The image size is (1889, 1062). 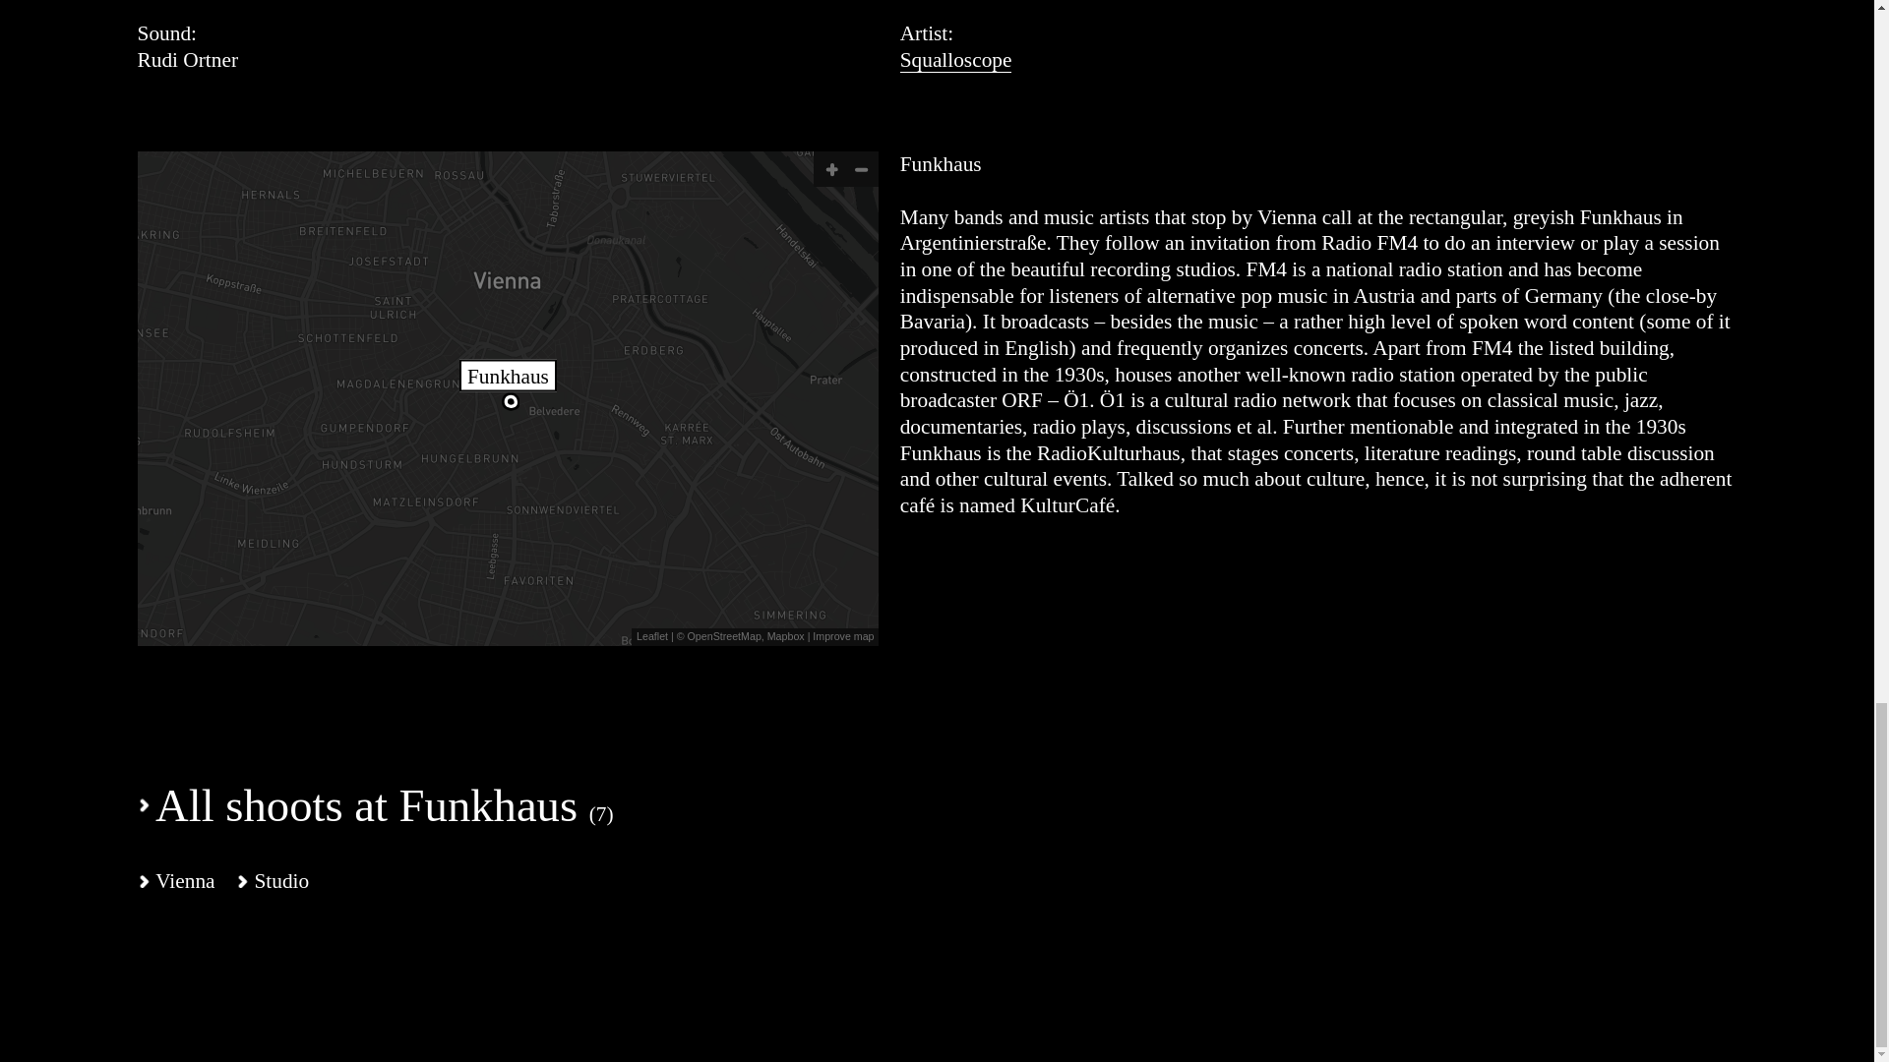 What do you see at coordinates (273, 881) in the screenshot?
I see `Studio` at bounding box center [273, 881].